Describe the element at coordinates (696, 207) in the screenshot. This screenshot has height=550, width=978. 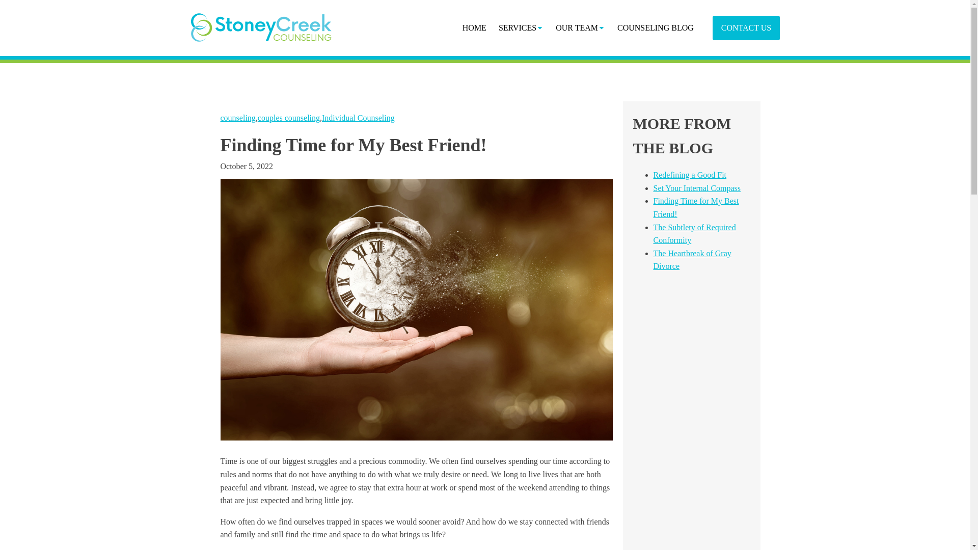
I see `Finding Time for My Best Friend!` at that location.